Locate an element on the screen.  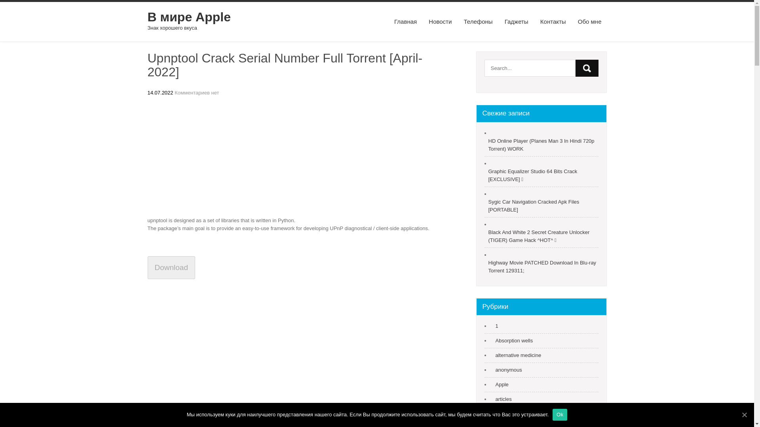
Advertisement is located at coordinates (294, 372).